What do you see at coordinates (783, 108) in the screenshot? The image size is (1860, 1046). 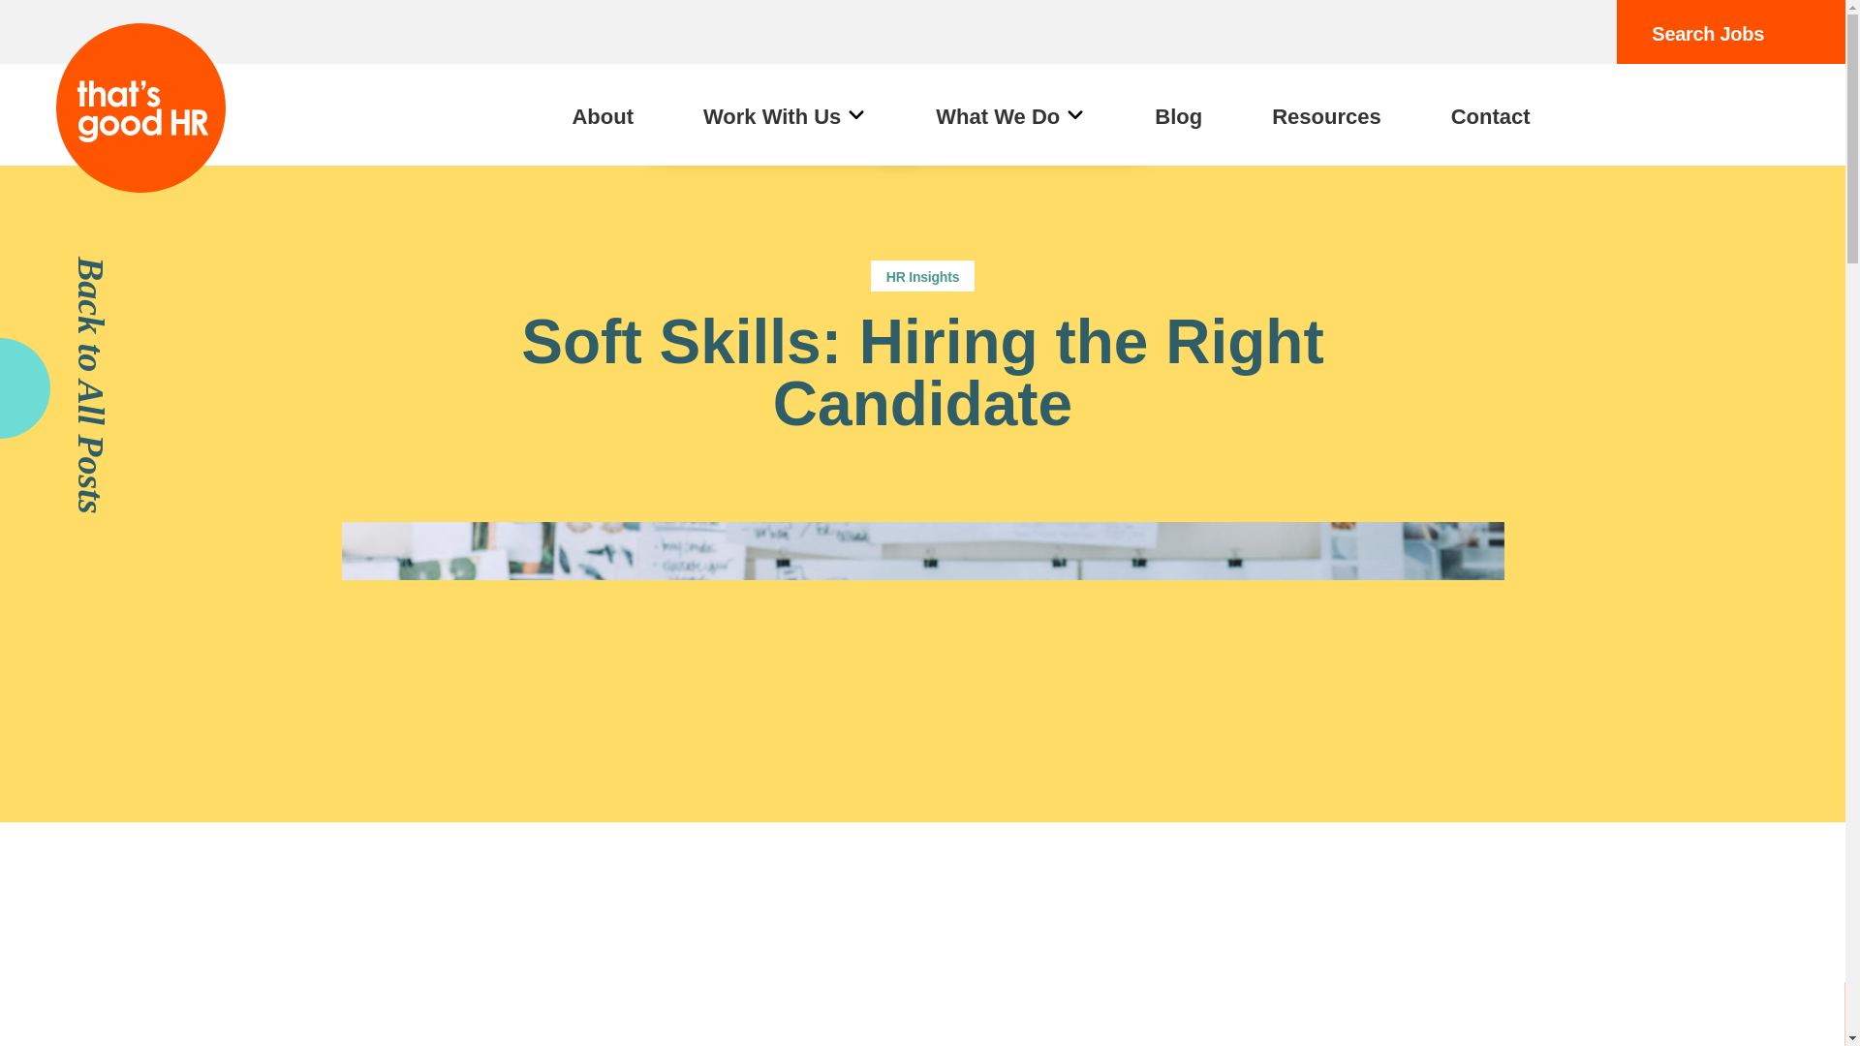 I see `Employers` at bounding box center [783, 108].